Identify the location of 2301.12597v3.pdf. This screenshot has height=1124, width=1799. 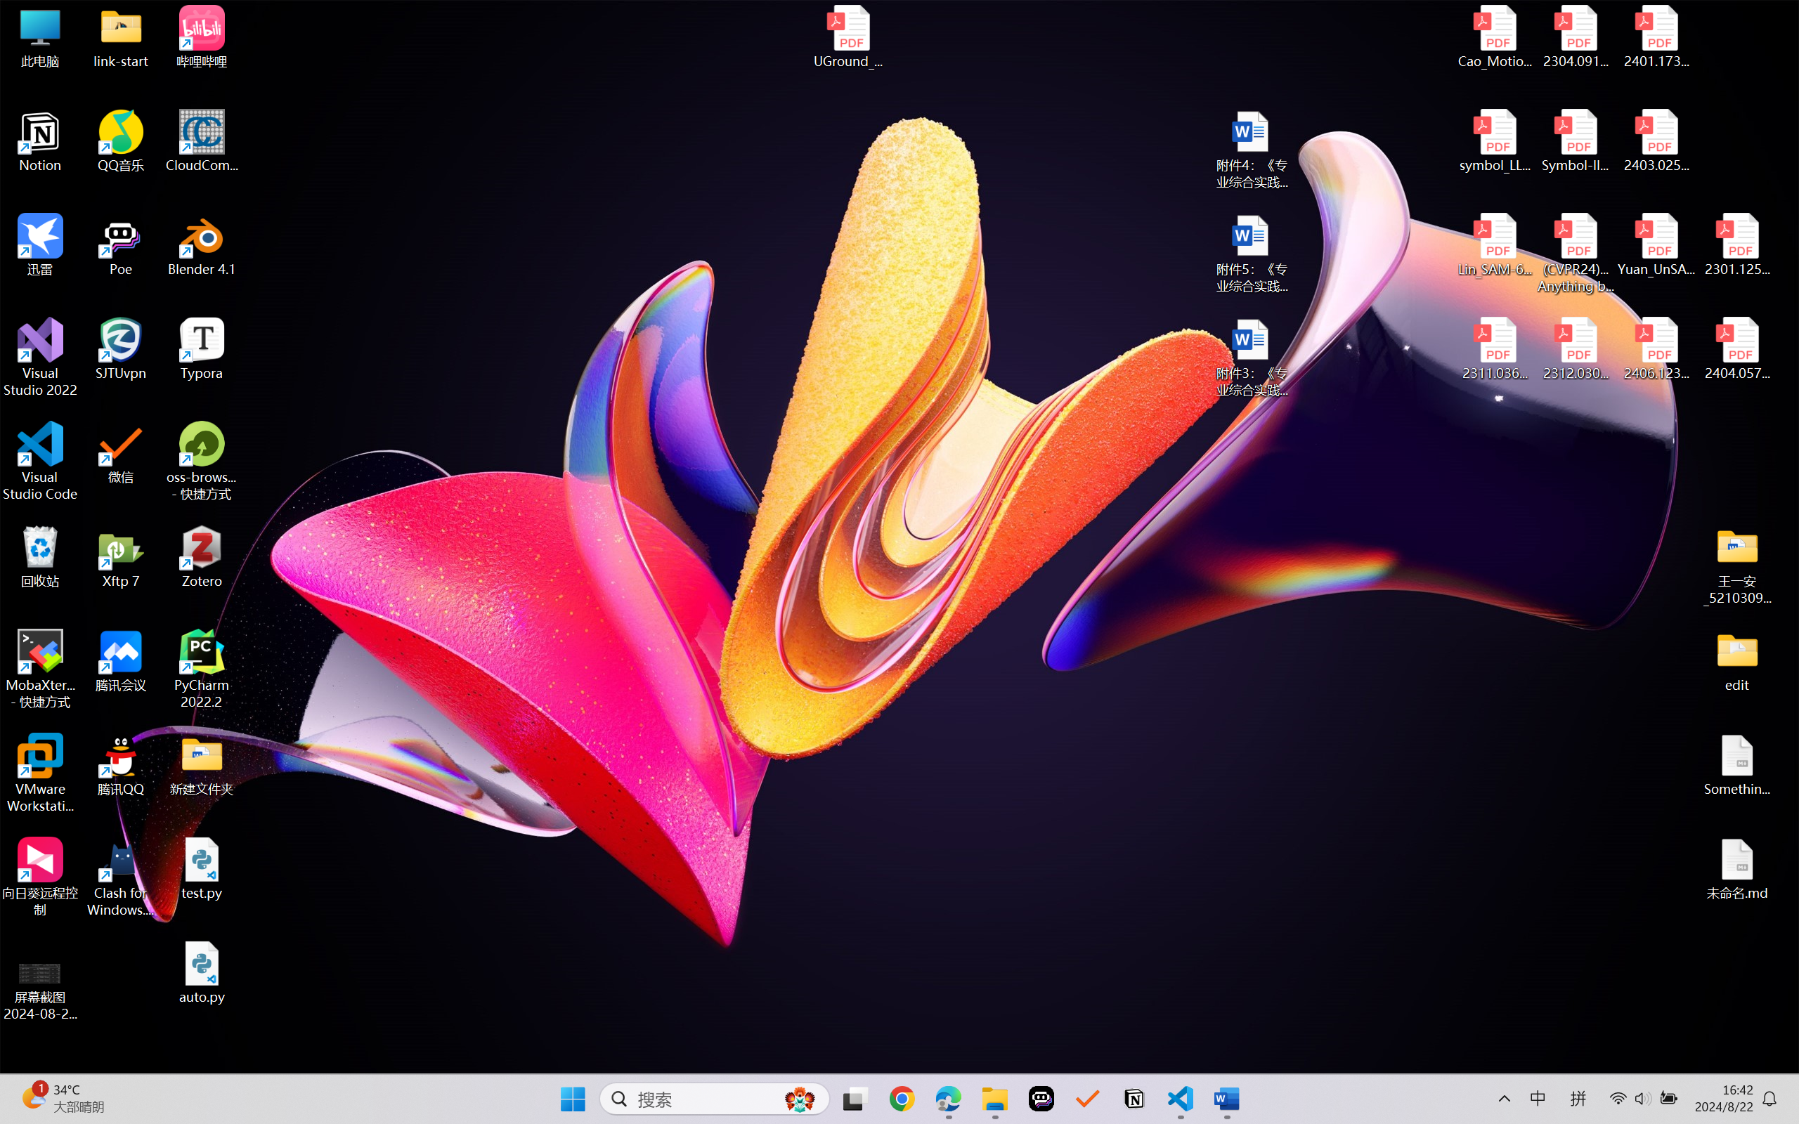
(1737, 244).